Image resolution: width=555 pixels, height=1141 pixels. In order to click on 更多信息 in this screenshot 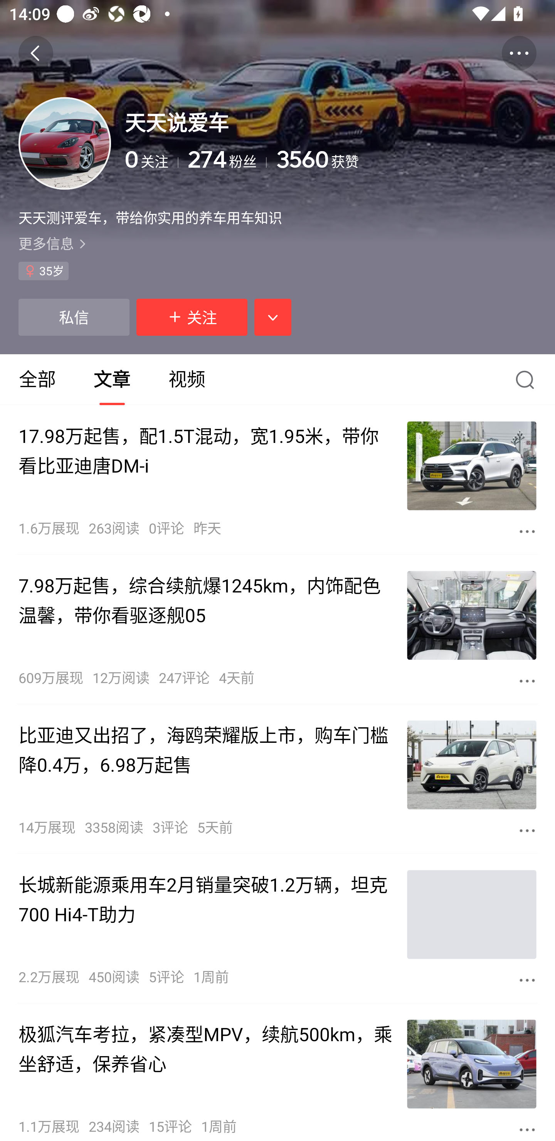, I will do `click(277, 243)`.